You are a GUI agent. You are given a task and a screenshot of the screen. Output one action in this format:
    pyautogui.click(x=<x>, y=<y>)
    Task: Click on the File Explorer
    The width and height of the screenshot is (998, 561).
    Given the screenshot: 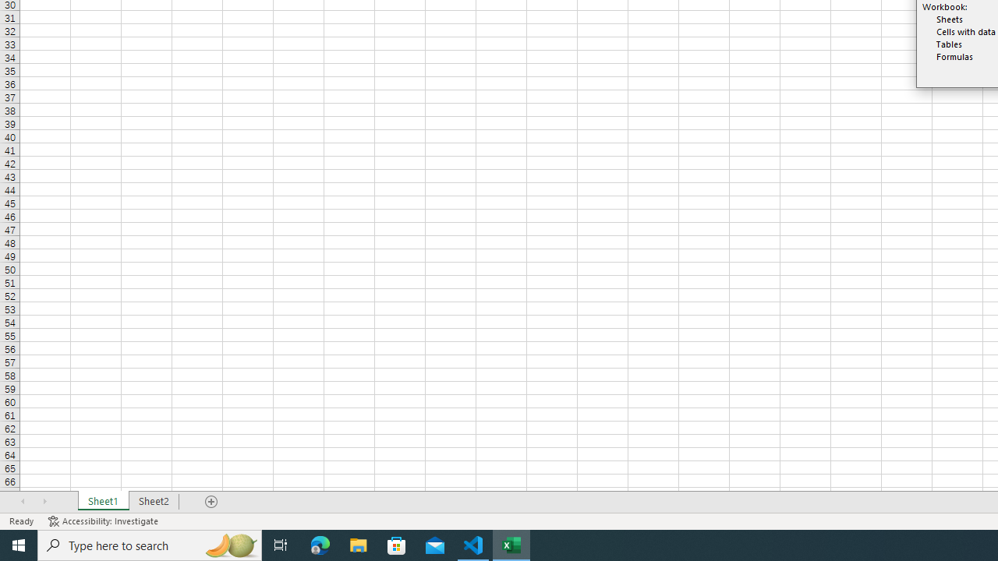 What is the action you would take?
    pyautogui.click(x=359, y=545)
    